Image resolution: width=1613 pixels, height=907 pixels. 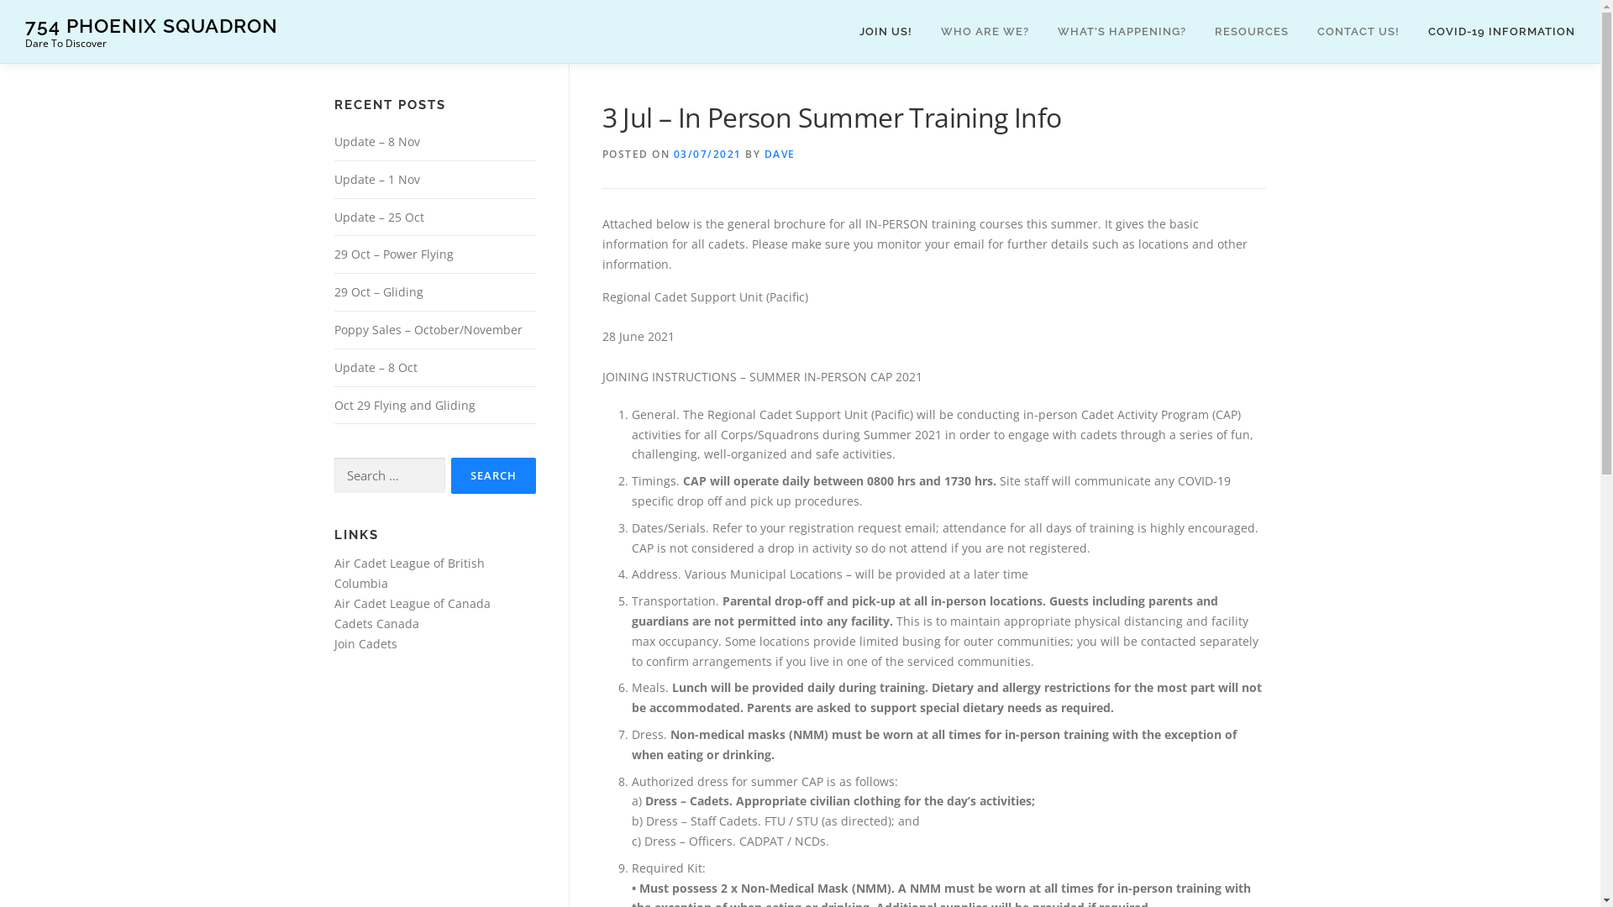 I want to click on WHO ARE WE?, so click(x=985, y=32).